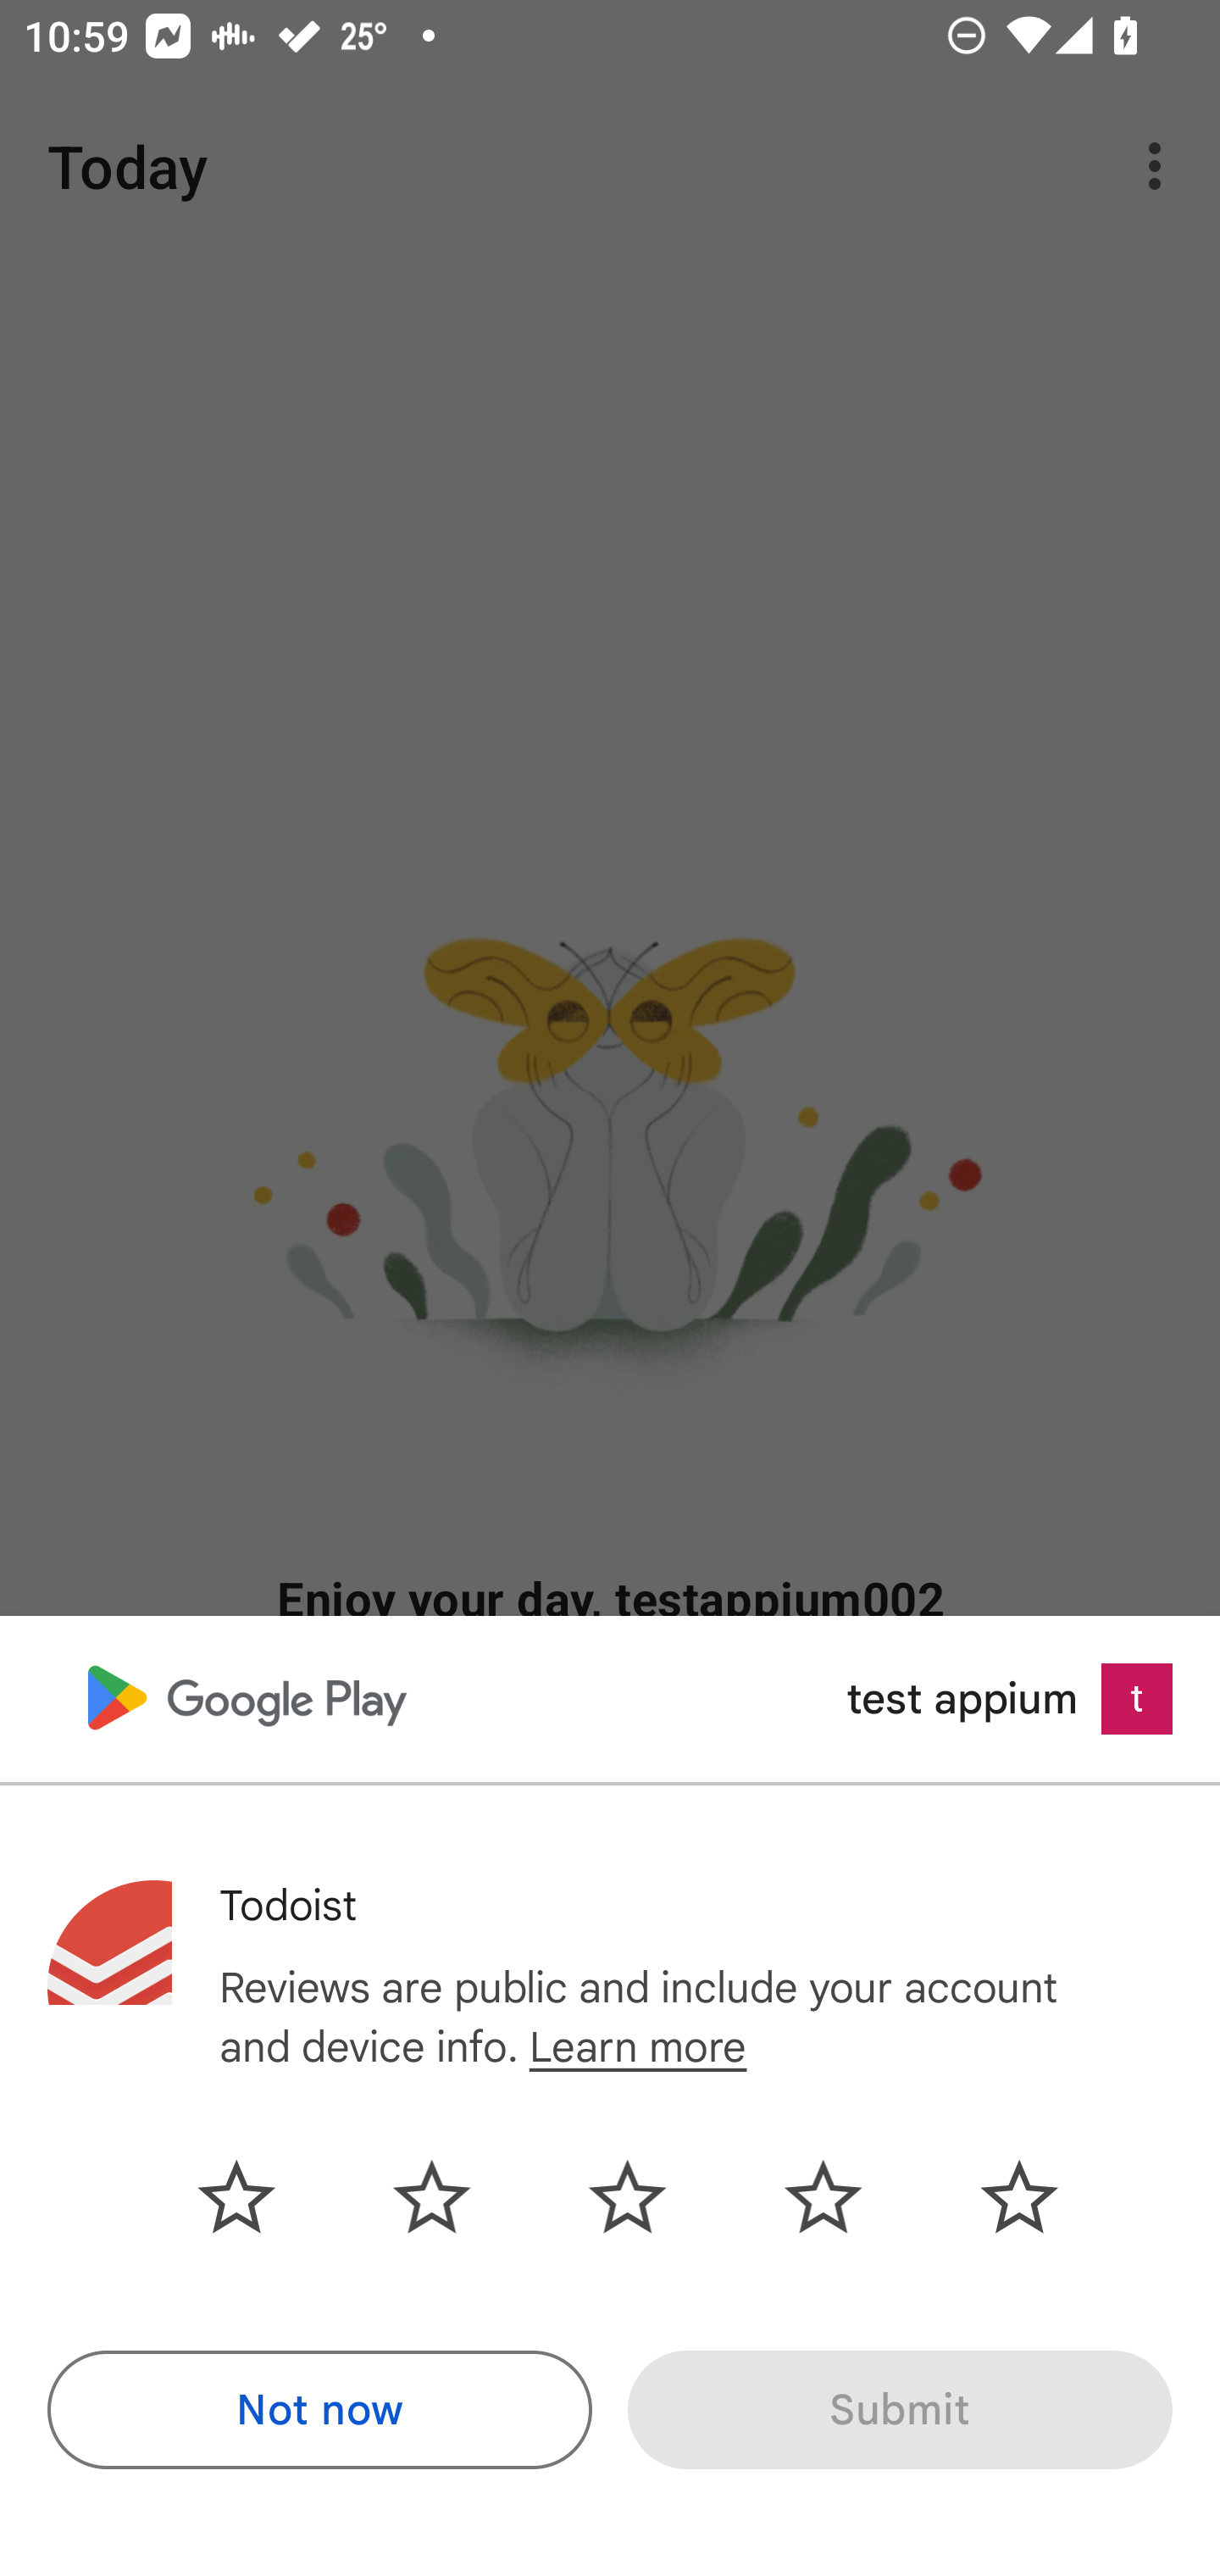  Describe the element at coordinates (993, 2196) in the screenshot. I see `Fifth star unselected` at that location.